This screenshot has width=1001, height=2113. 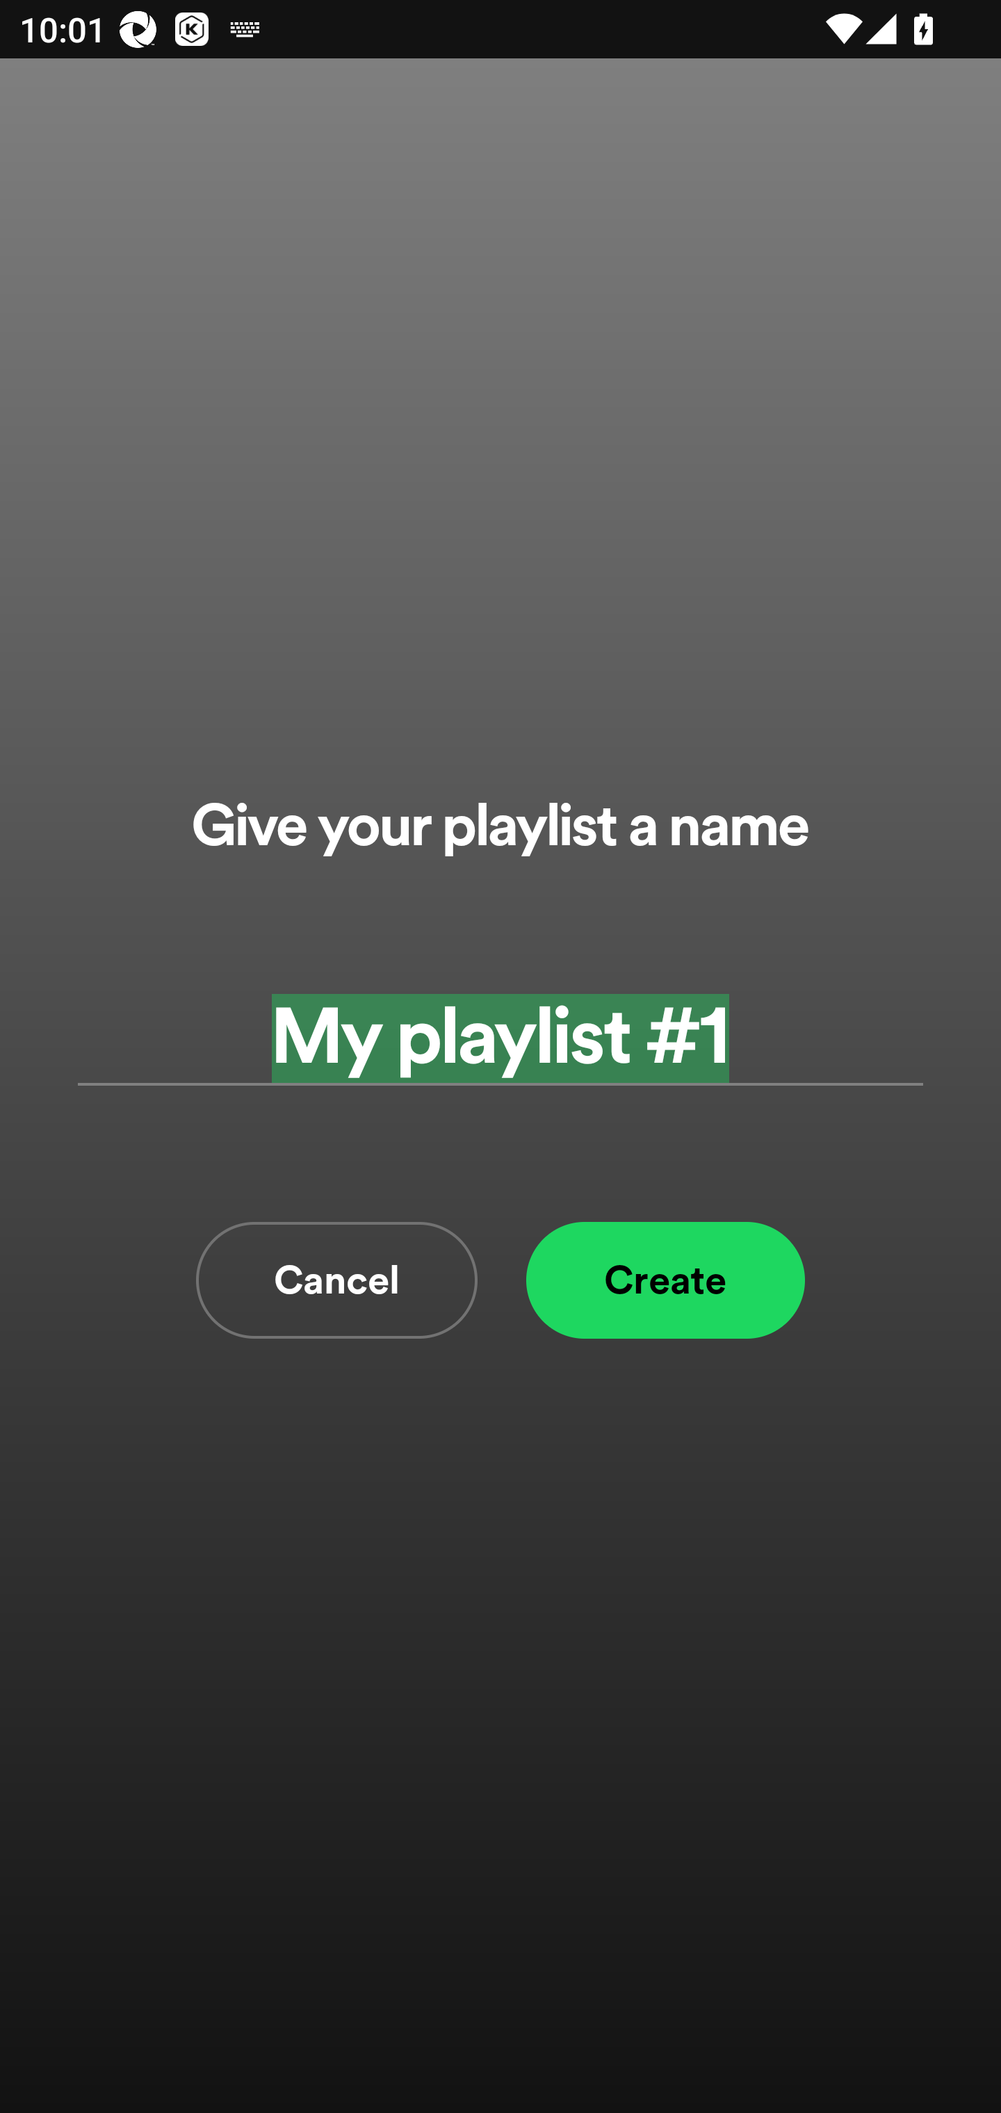 I want to click on My playlist #1 Add a playlist name, so click(x=500, y=1037).